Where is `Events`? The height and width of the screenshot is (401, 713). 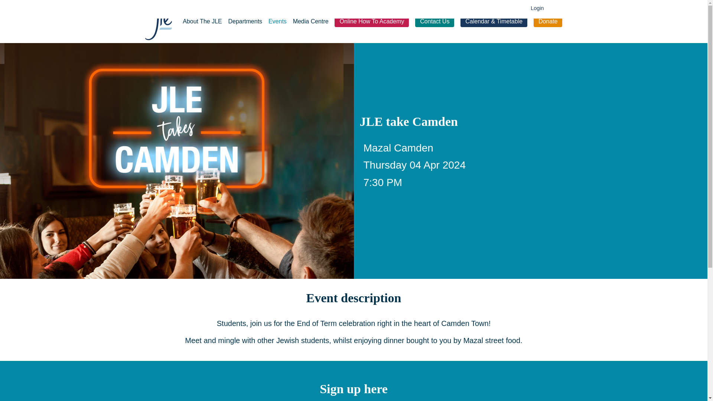 Events is located at coordinates (277, 21).